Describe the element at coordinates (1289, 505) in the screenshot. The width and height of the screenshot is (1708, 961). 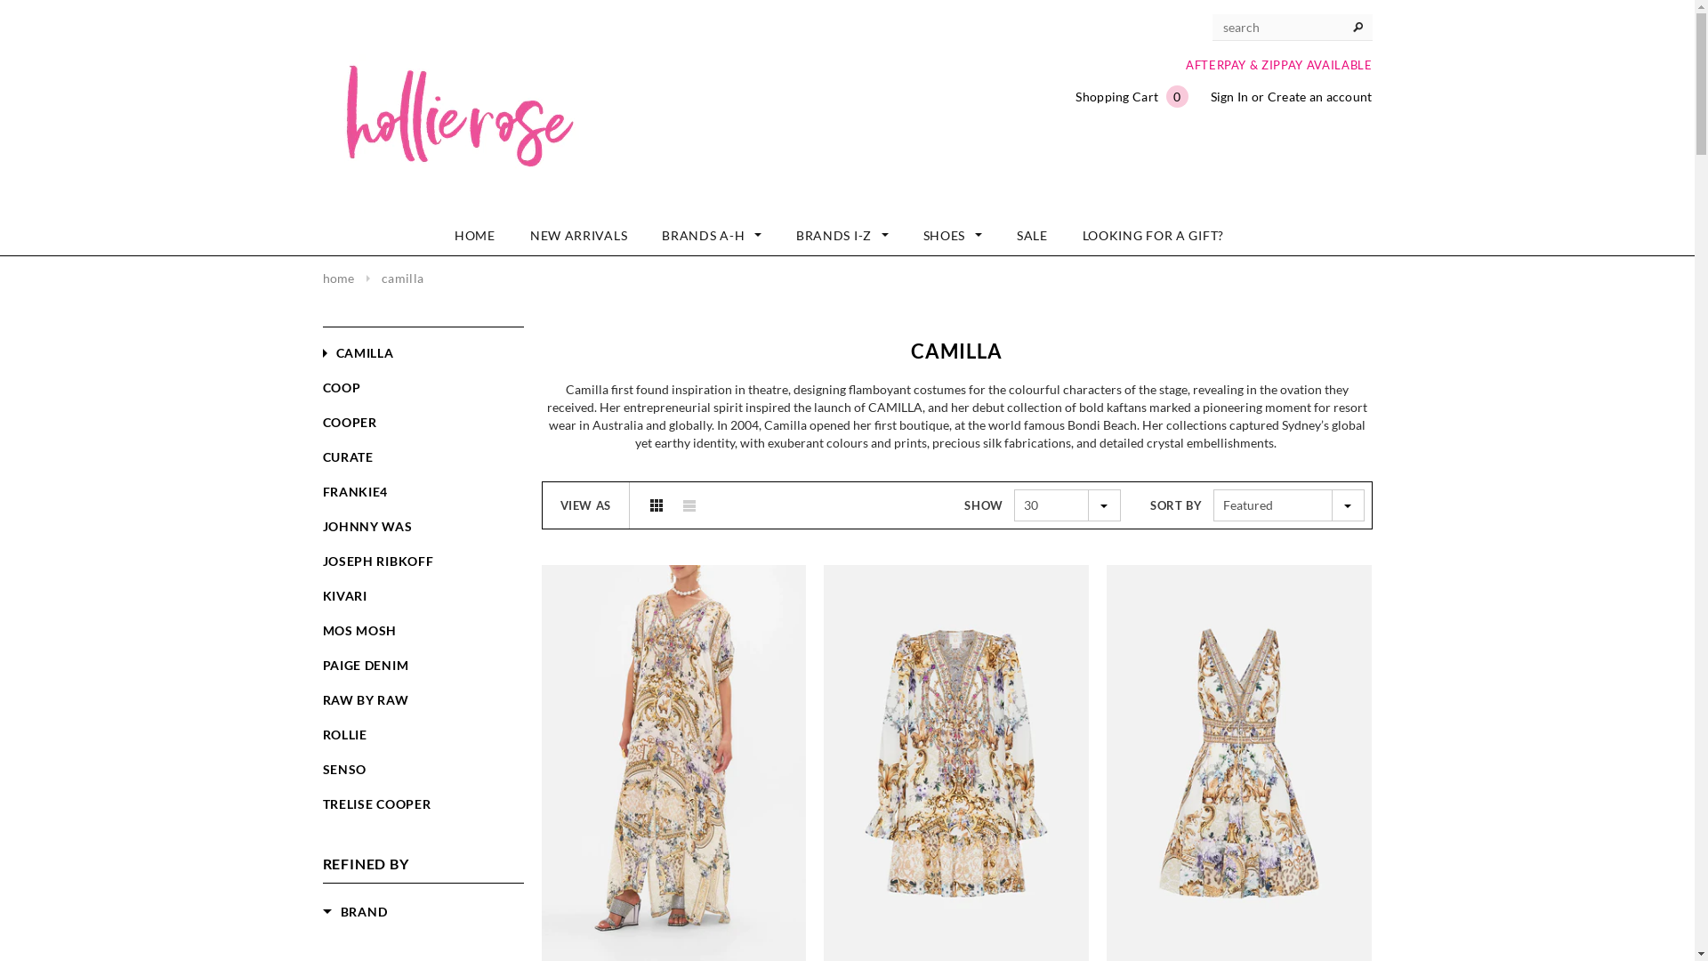
I see `Featured` at that location.